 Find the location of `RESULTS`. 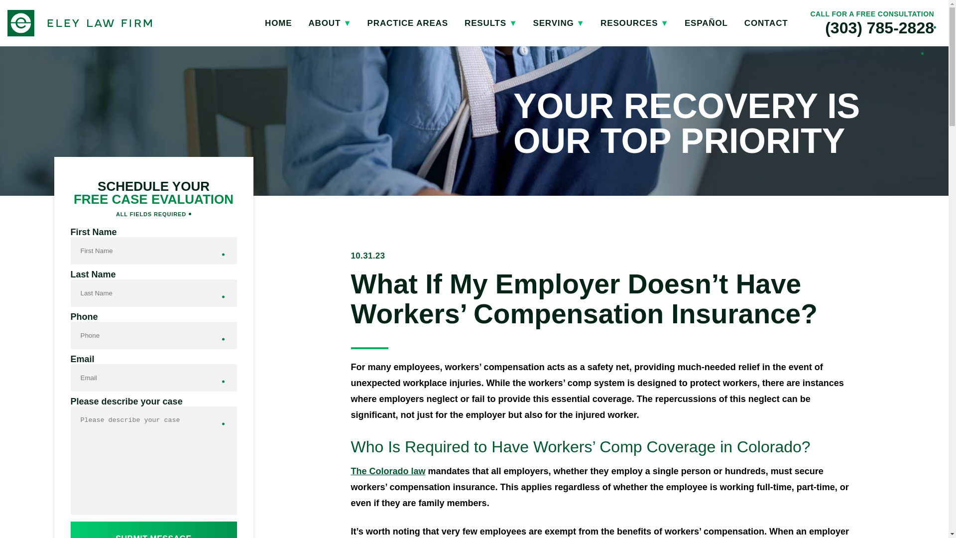

RESULTS is located at coordinates (490, 23).